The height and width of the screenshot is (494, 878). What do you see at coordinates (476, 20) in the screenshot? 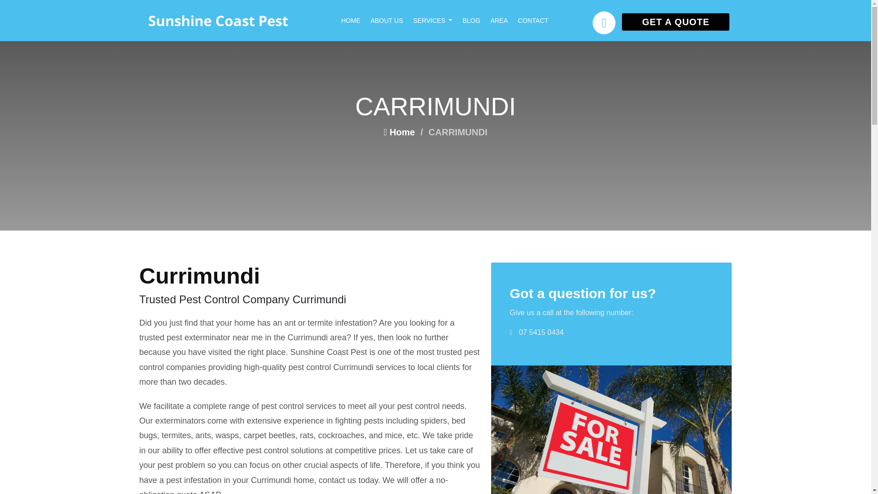
I see `BLOG` at bounding box center [476, 20].